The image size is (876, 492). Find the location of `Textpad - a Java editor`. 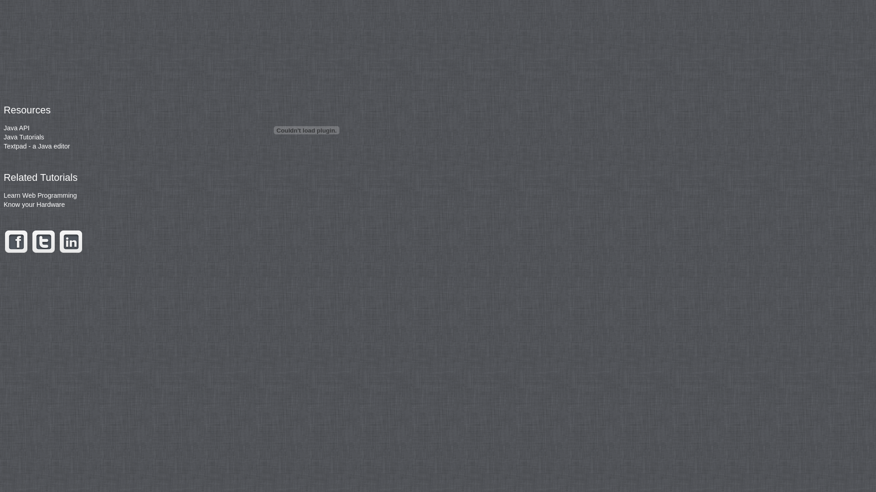

Textpad - a Java editor is located at coordinates (37, 146).